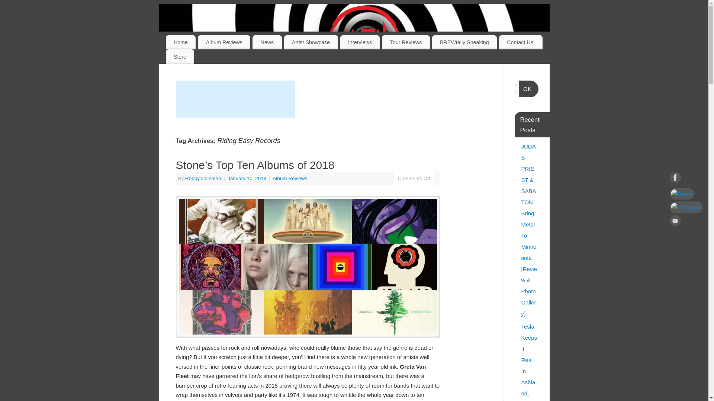 This screenshot has width=714, height=401. I want to click on Tour Reviews, so click(406, 42).